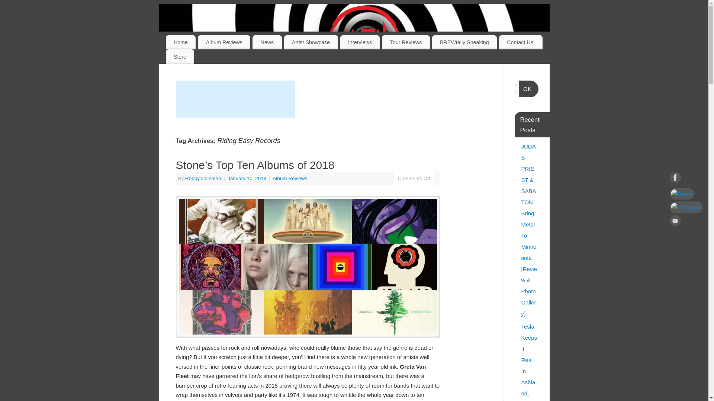 This screenshot has width=714, height=401. I want to click on Tour Reviews, so click(406, 42).